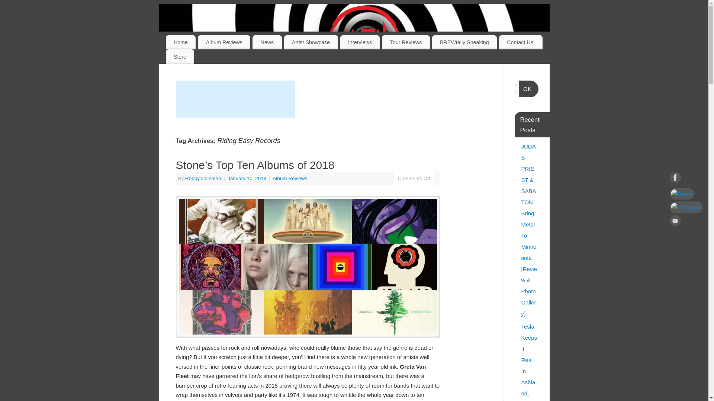 This screenshot has width=714, height=401. I want to click on Tour Reviews, so click(406, 42).